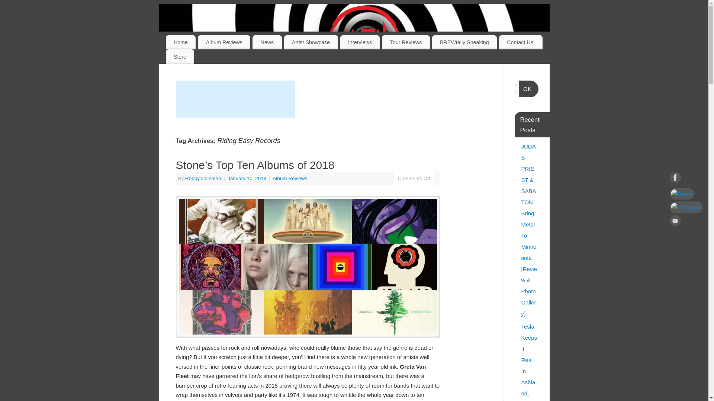 This screenshot has width=714, height=401. I want to click on Tour Reviews, so click(406, 42).